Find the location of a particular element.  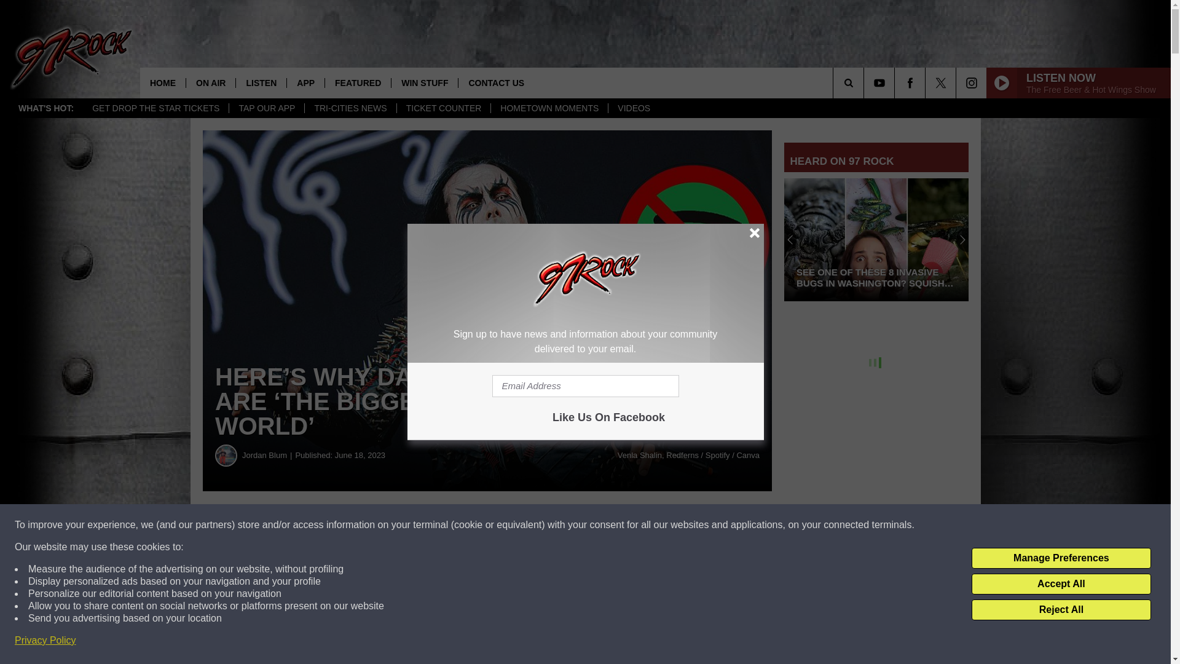

Privacy Policy is located at coordinates (45, 641).